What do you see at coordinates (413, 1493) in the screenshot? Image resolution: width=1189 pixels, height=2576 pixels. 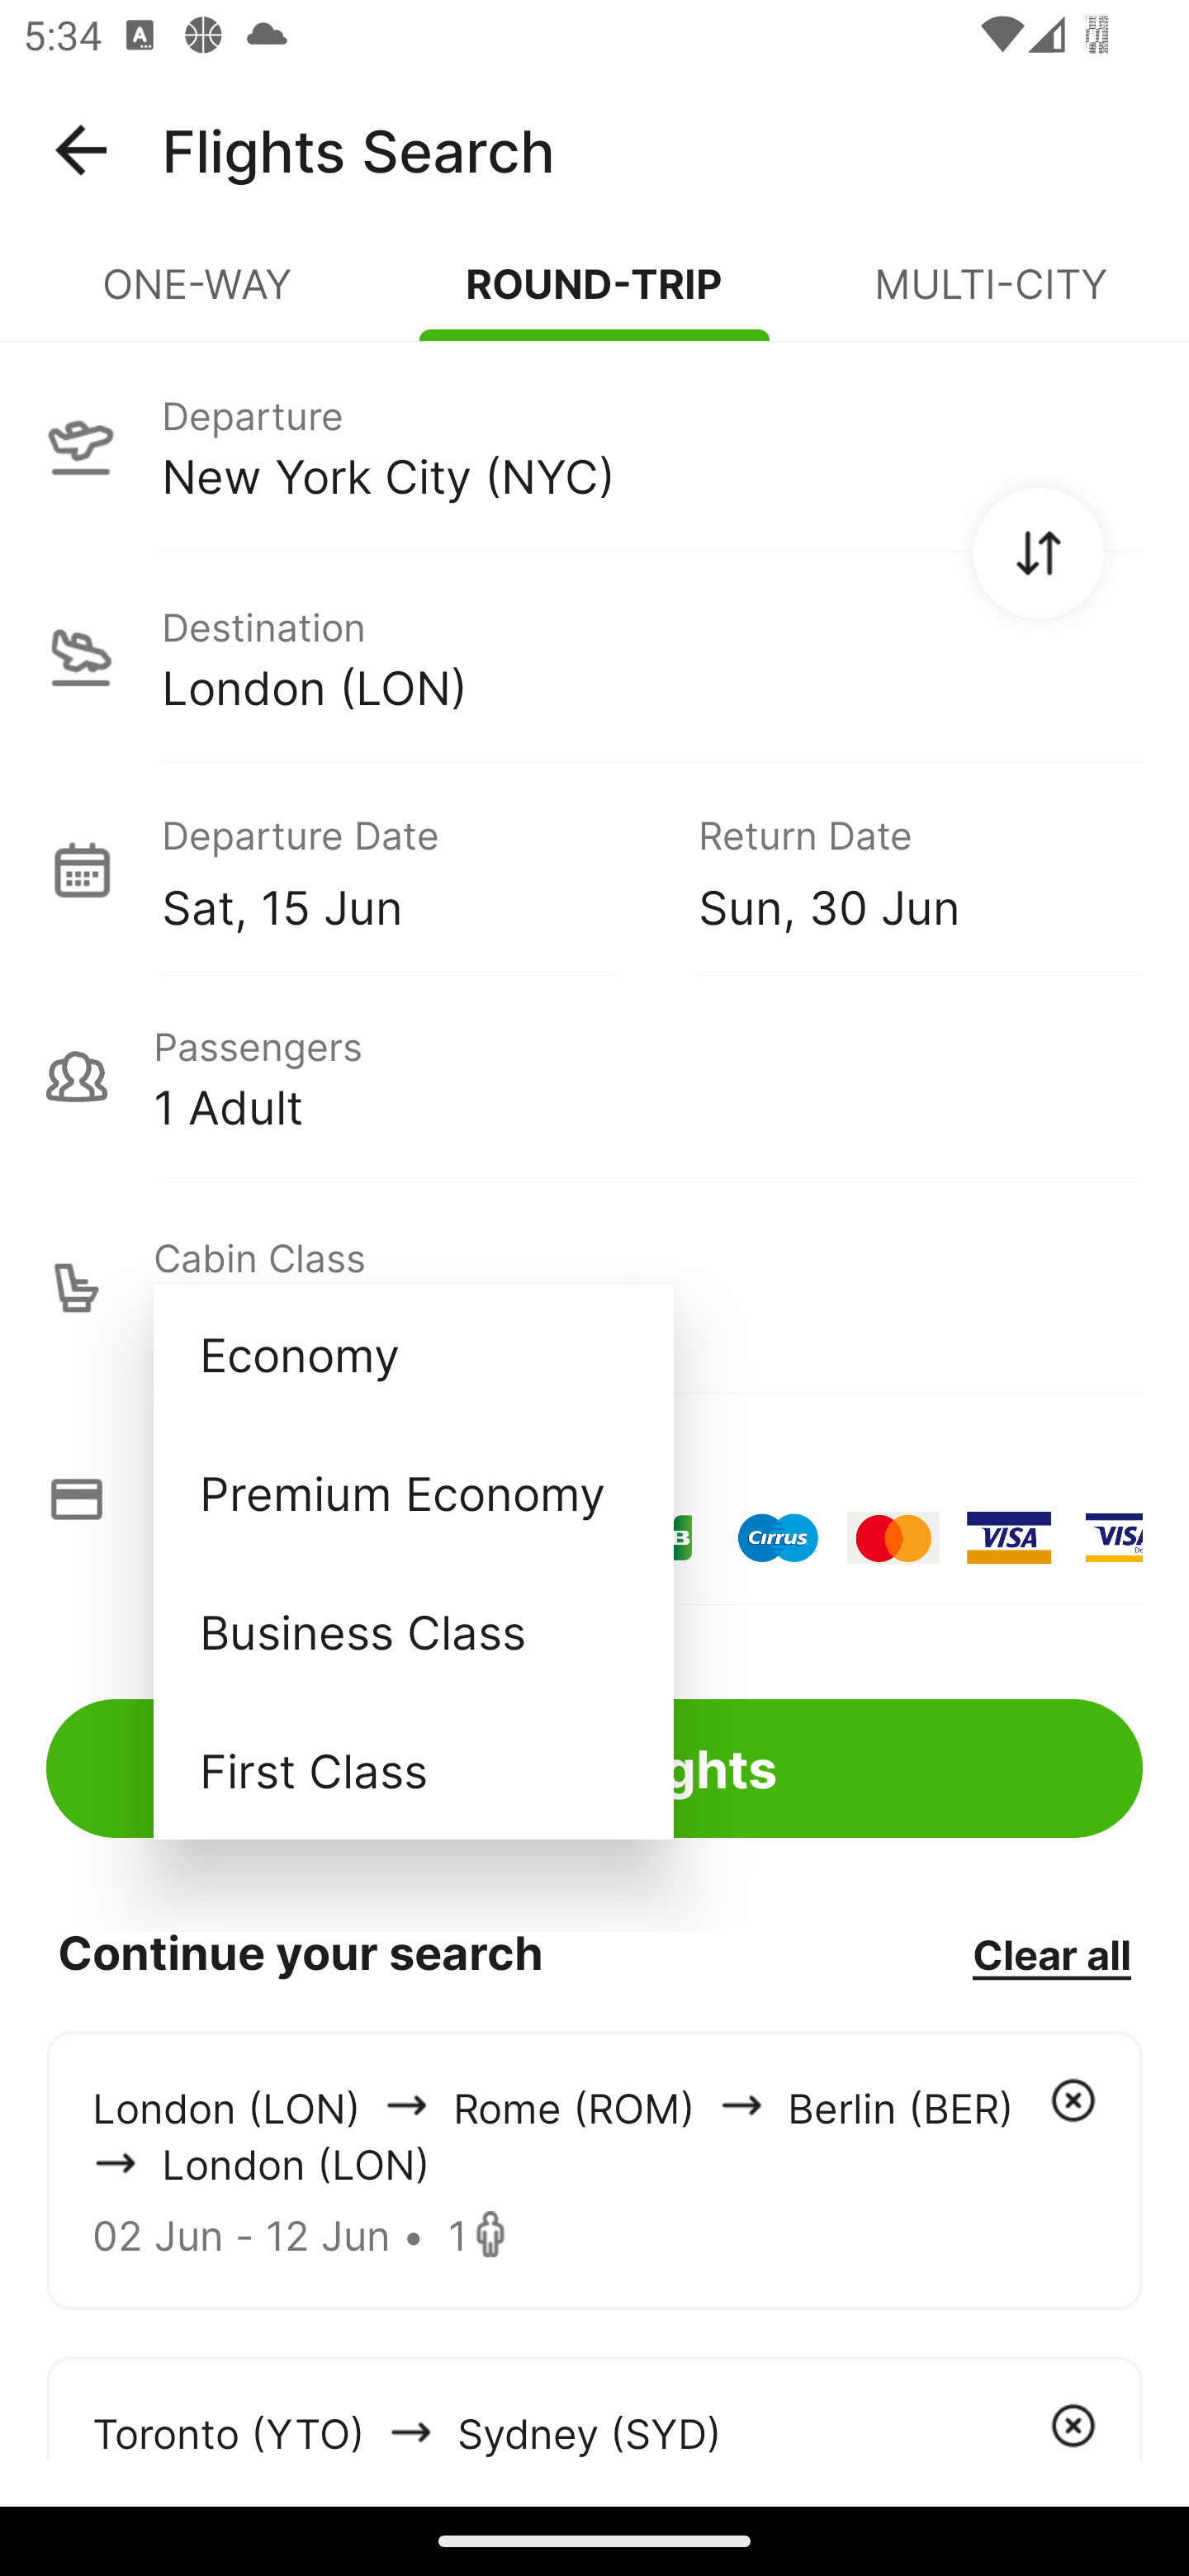 I see `Premium Economy` at bounding box center [413, 1493].